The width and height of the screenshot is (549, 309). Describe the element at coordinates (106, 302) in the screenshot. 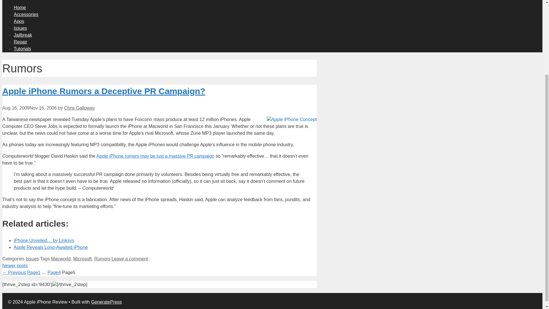

I see `GeneratePress` at that location.